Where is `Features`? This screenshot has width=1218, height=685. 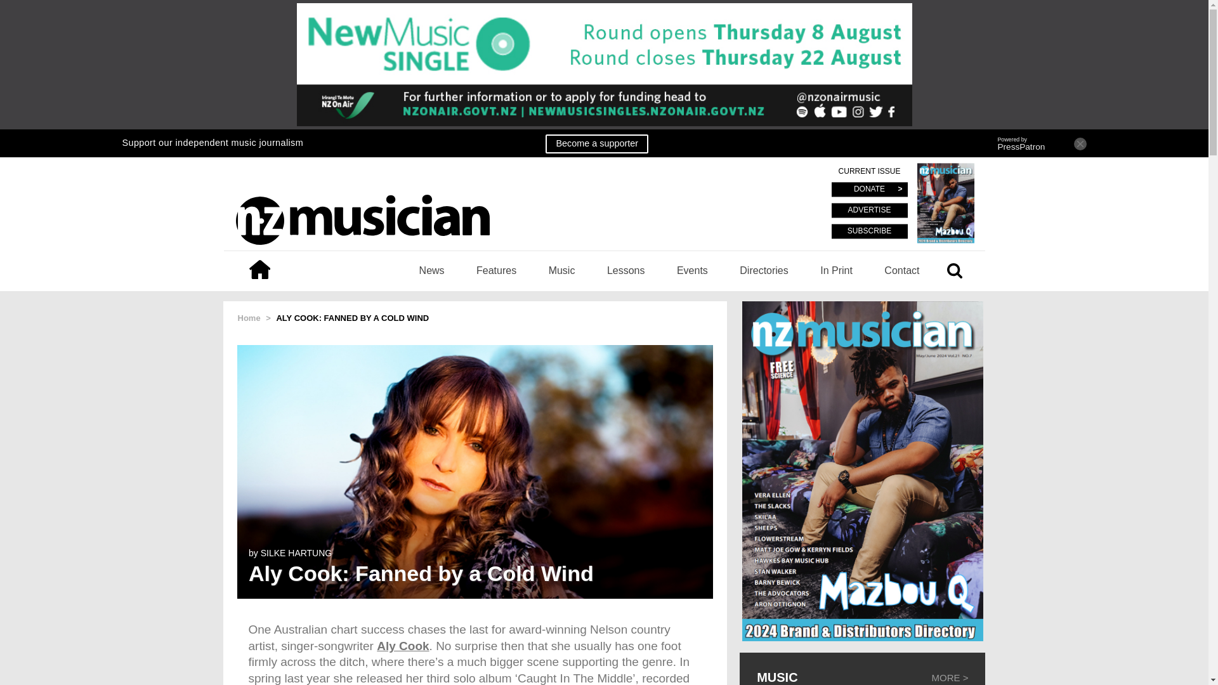
Features is located at coordinates (496, 270).